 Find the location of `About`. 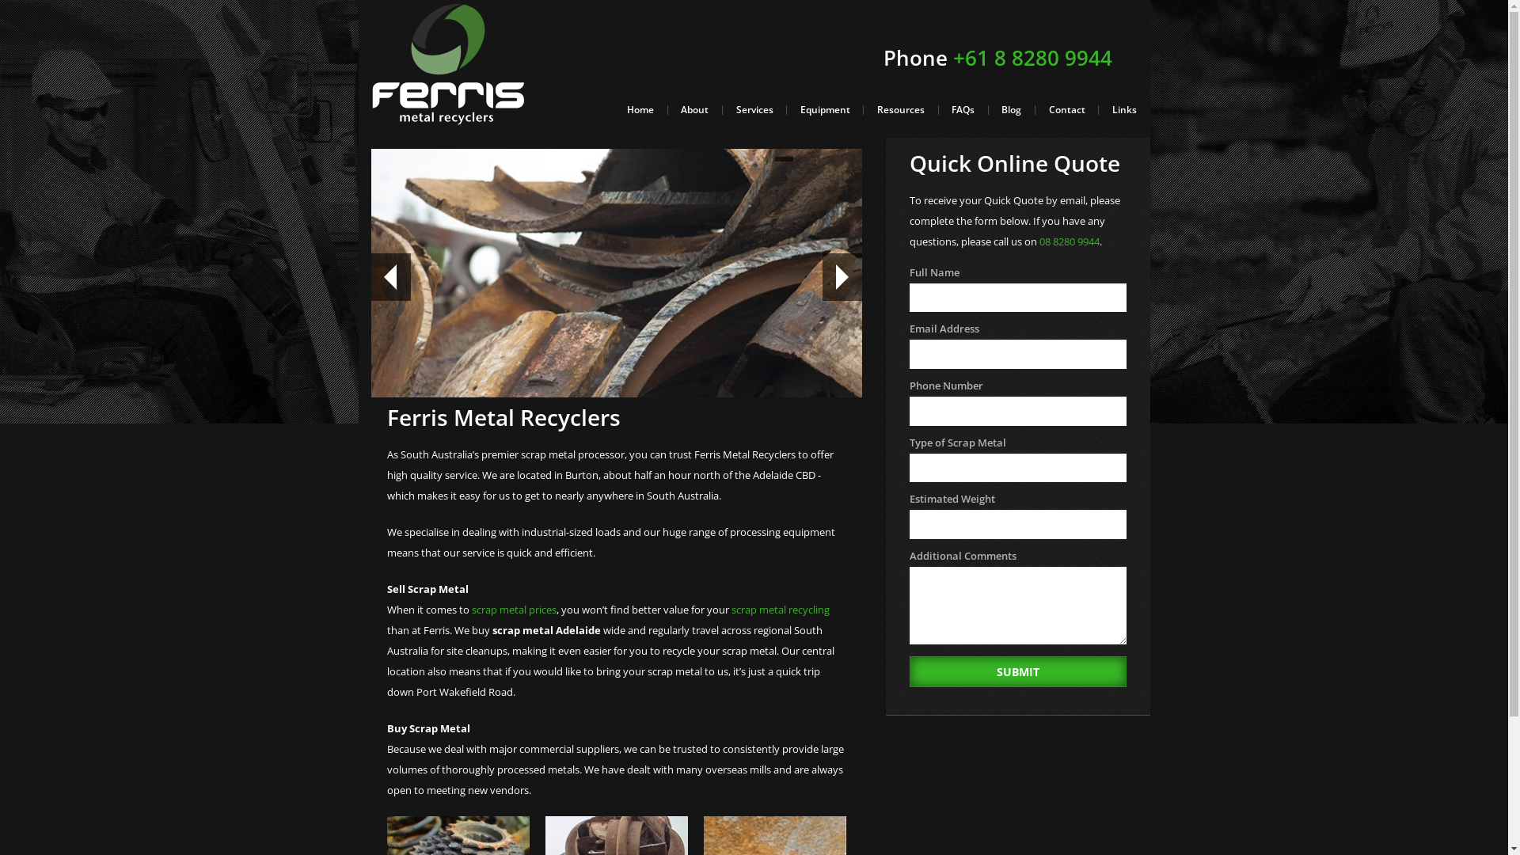

About is located at coordinates (695, 110).